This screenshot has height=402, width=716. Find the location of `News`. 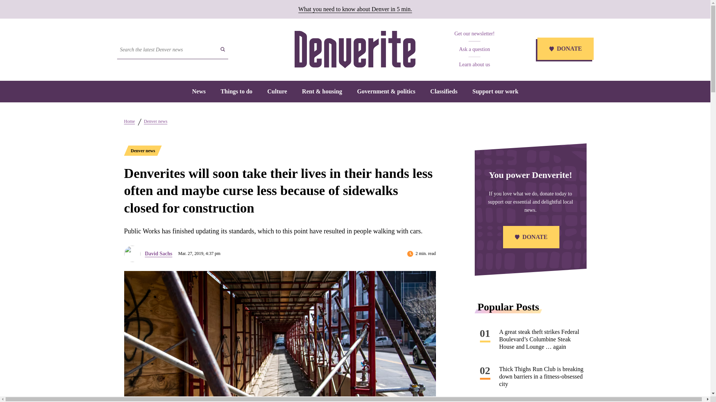

News is located at coordinates (198, 91).